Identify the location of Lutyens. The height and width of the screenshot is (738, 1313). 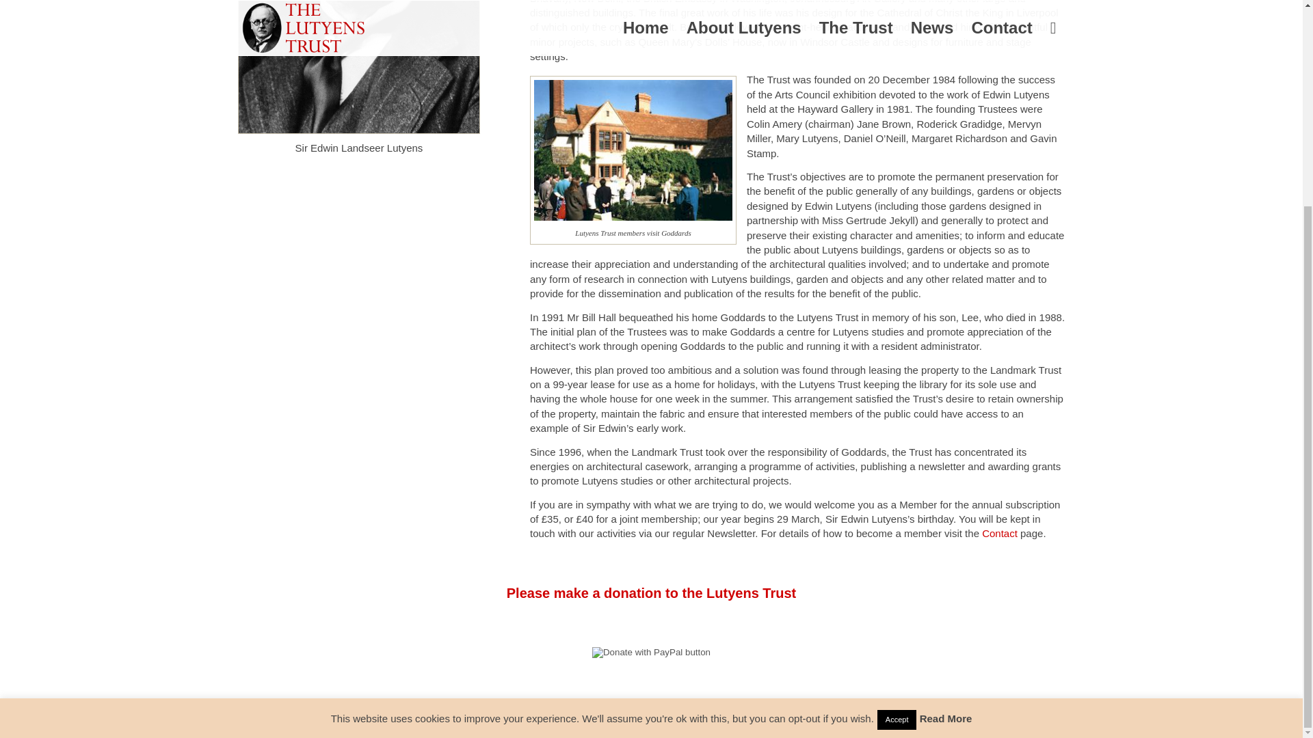
(358, 67).